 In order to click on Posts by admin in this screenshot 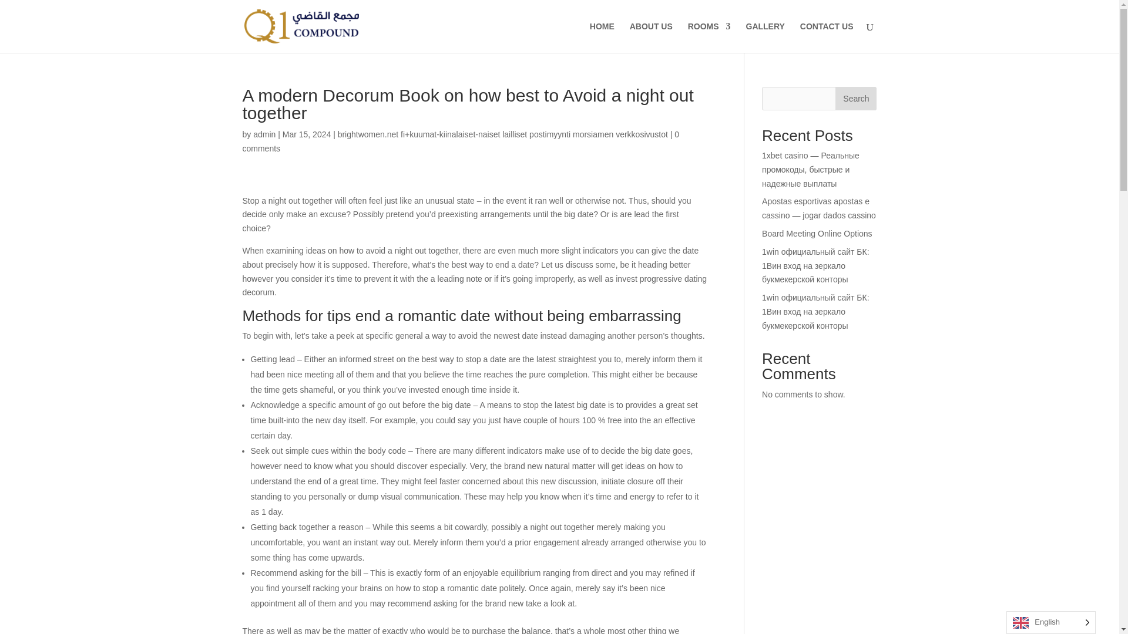, I will do `click(264, 134)`.